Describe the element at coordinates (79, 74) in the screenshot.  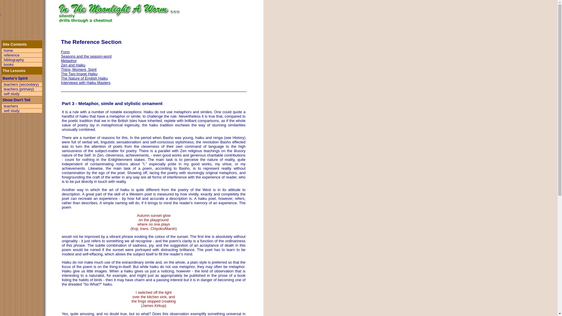
I see `The Two-Image Haiku` at that location.